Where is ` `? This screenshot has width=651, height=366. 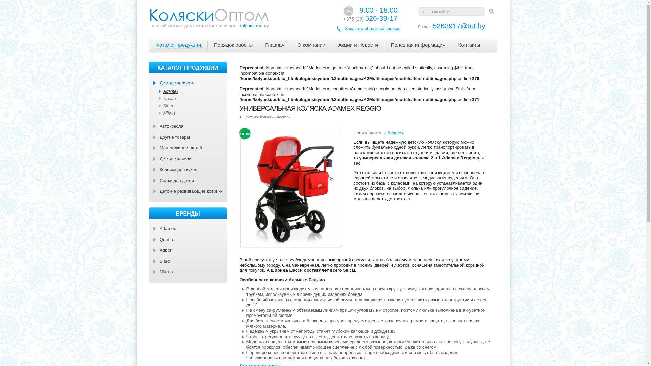   is located at coordinates (492, 12).